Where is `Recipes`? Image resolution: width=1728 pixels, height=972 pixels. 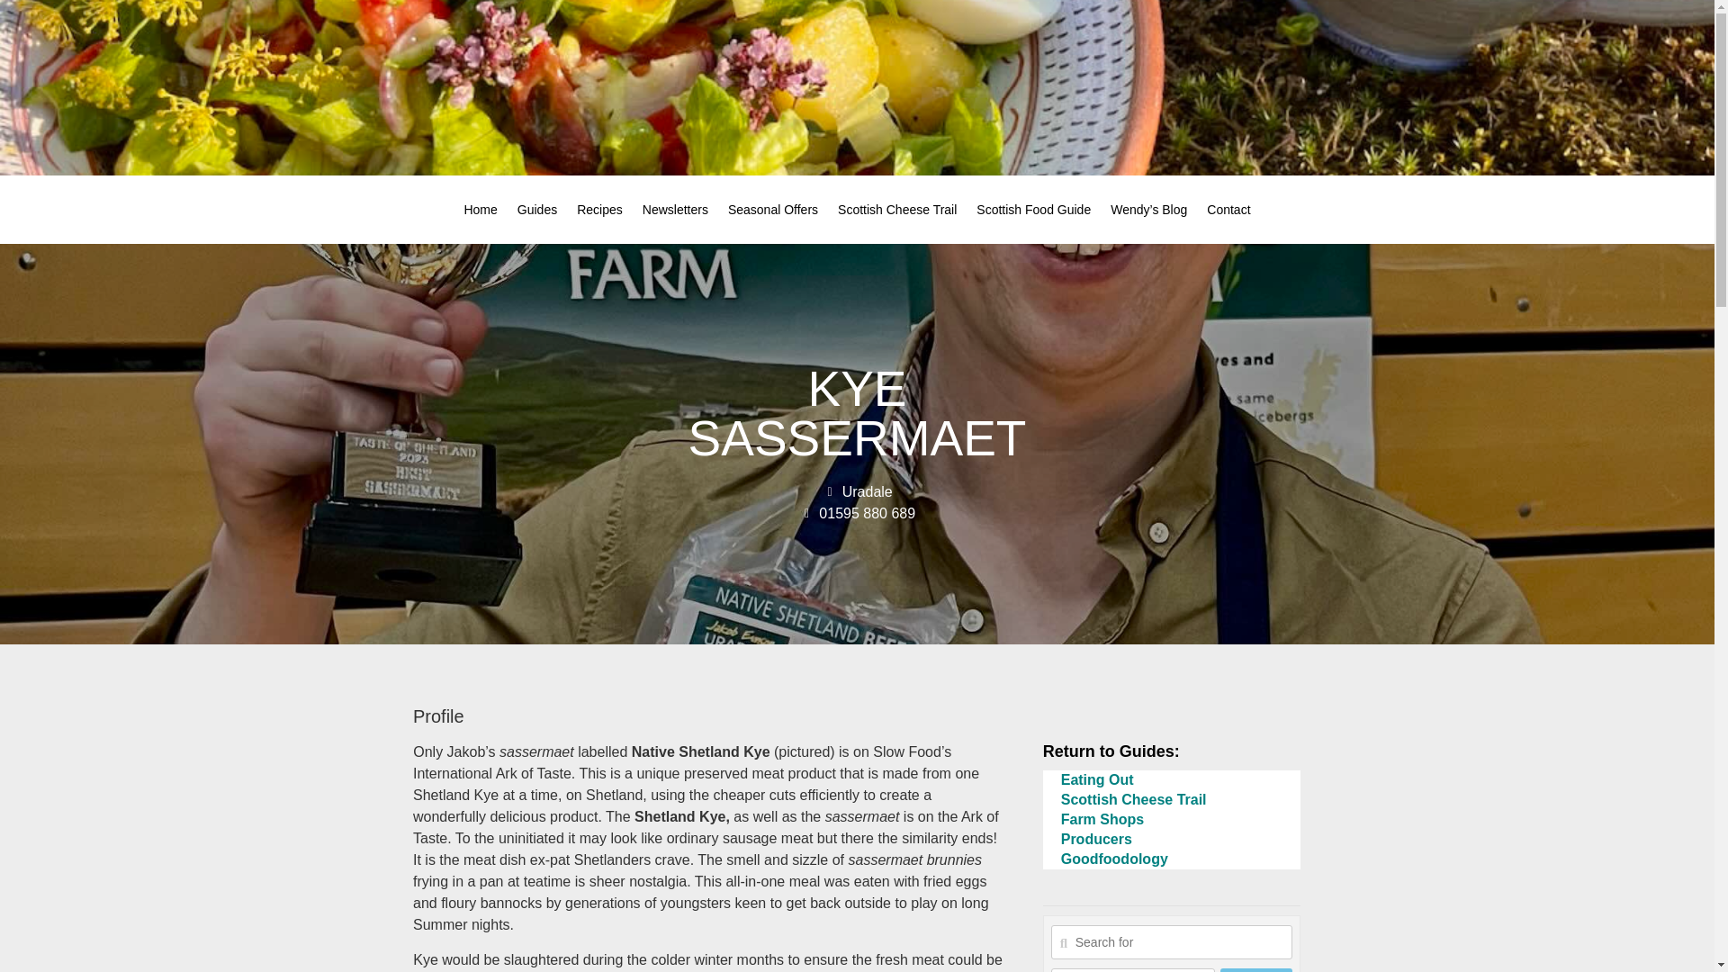
Recipes is located at coordinates (599, 210).